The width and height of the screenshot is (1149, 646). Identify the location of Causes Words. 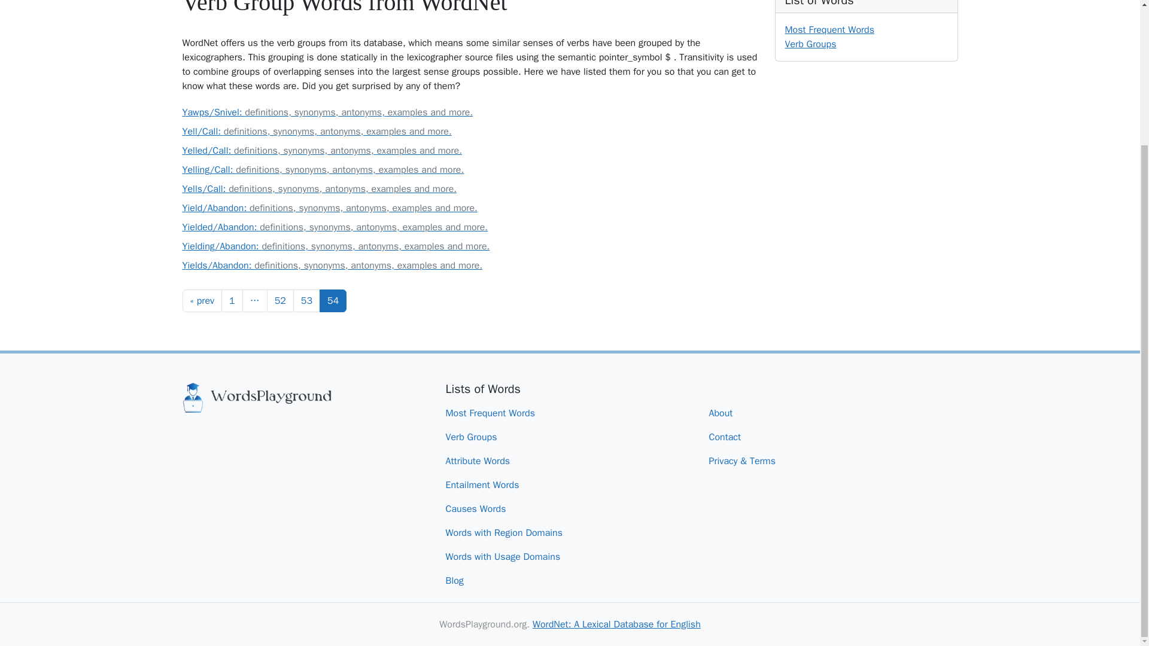
(480, 508).